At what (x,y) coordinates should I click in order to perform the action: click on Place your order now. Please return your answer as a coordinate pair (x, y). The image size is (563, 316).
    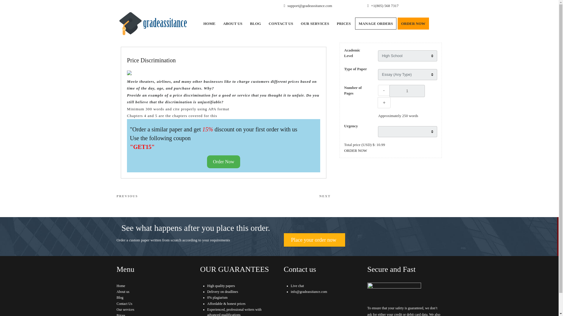
    Looking at the image, I should click on (223, 162).